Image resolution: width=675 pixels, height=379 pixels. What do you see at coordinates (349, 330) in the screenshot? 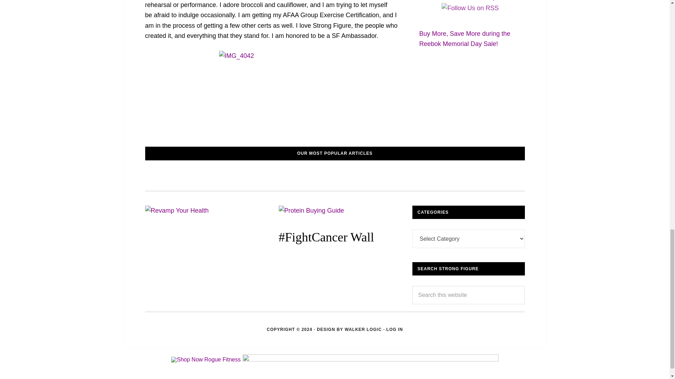
I see `DESIGN BY WALKER LOGIC` at bounding box center [349, 330].